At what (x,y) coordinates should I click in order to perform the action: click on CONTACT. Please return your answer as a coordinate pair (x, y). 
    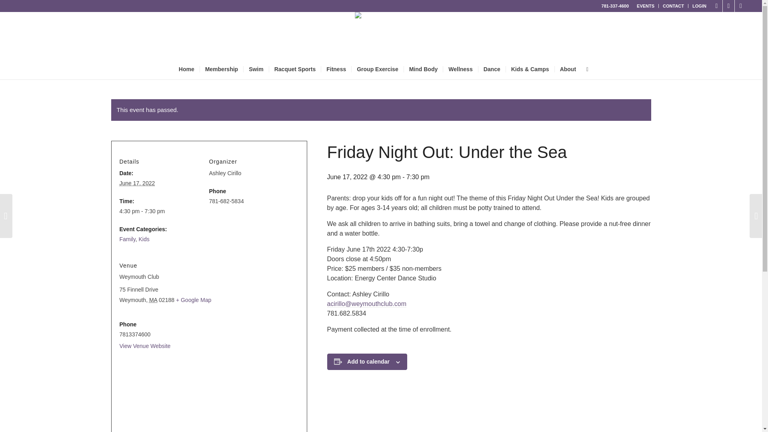
    Looking at the image, I should click on (673, 6).